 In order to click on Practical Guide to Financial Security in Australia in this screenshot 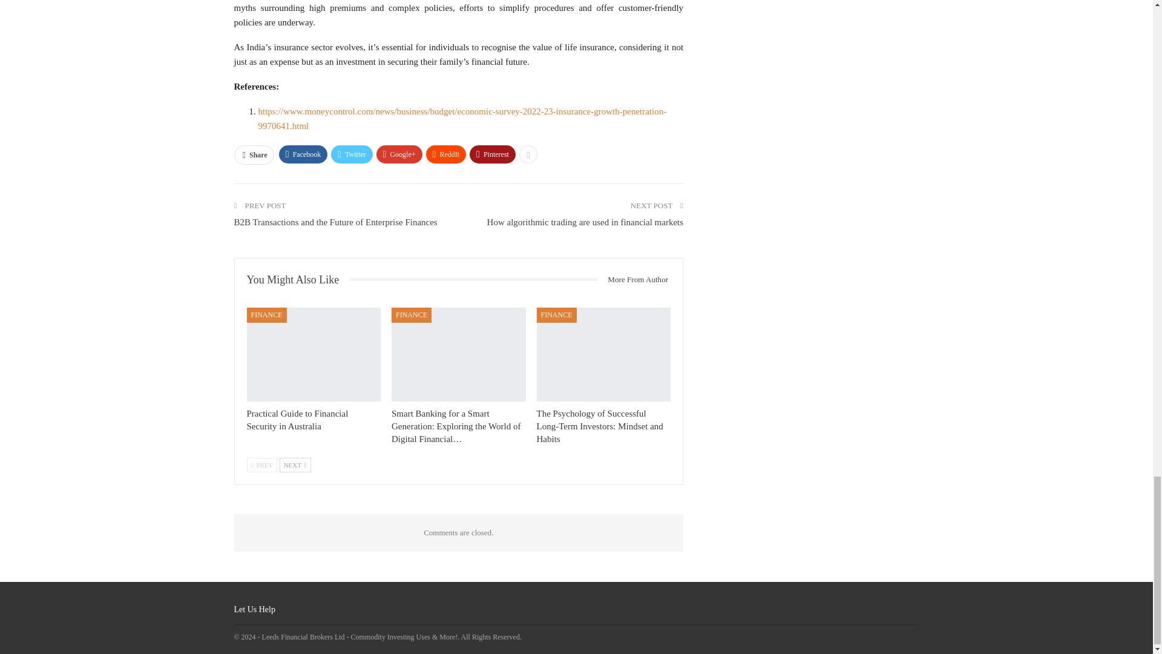, I will do `click(313, 354)`.